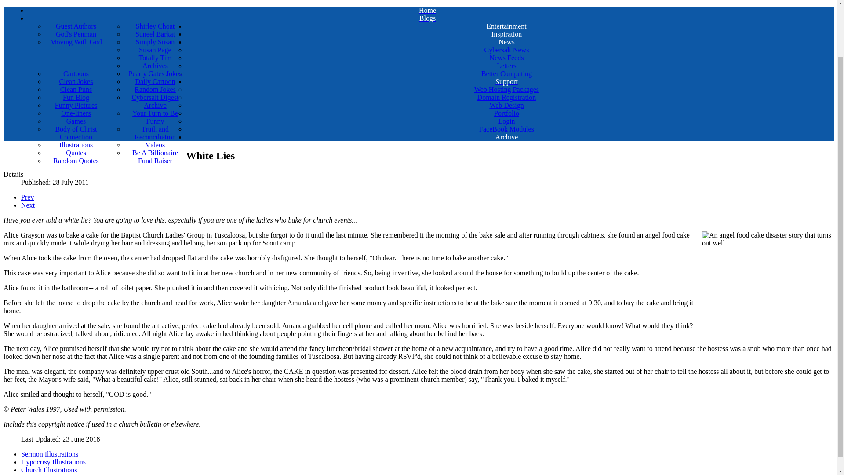 Image resolution: width=844 pixels, height=475 pixels. I want to click on Be A Billionaire Fund Raiser, so click(155, 157).